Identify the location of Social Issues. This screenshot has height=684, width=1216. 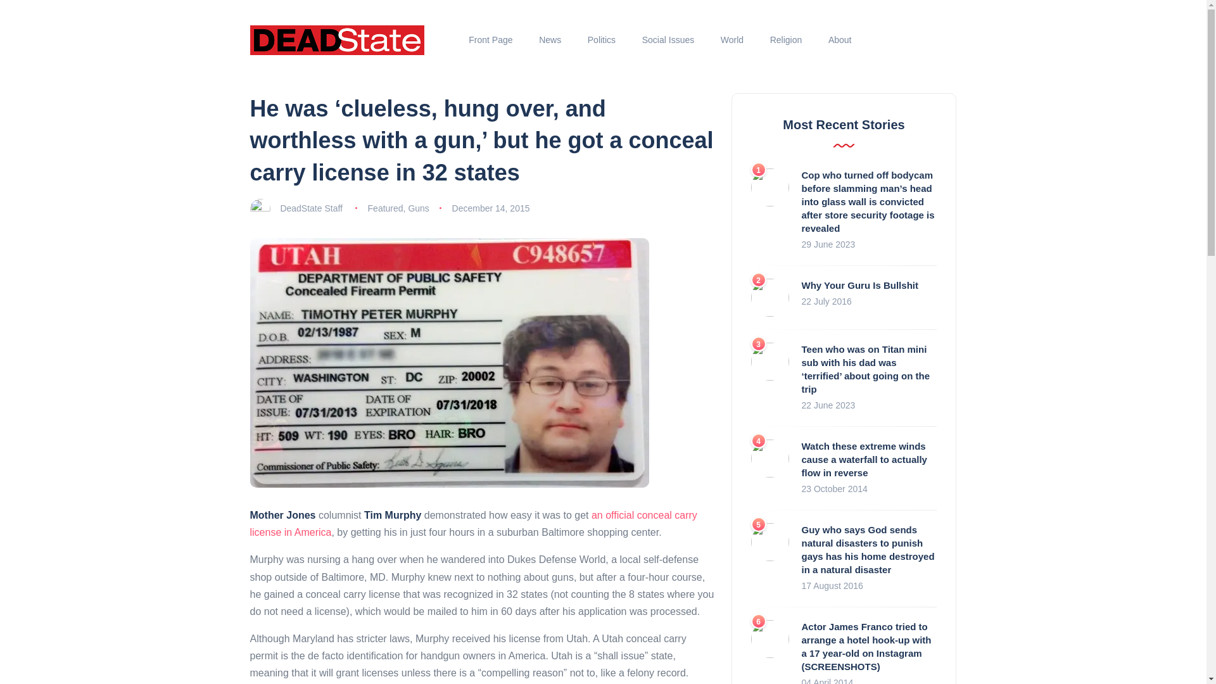
(668, 40).